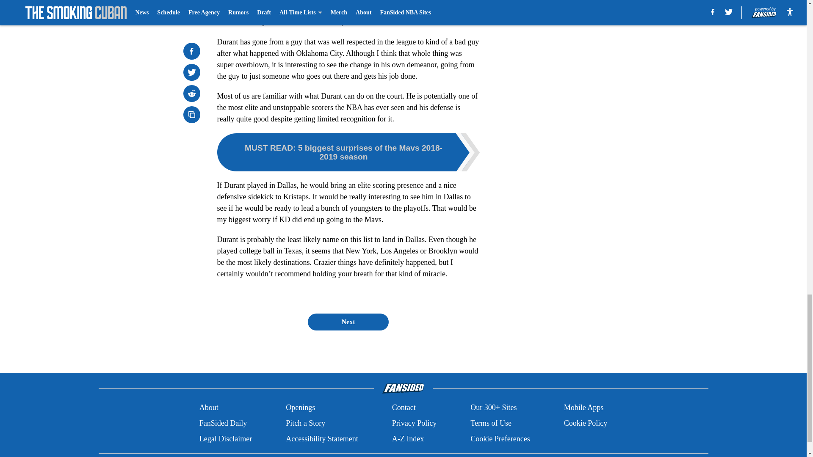 This screenshot has width=813, height=457. I want to click on Mobile Apps, so click(584, 408).